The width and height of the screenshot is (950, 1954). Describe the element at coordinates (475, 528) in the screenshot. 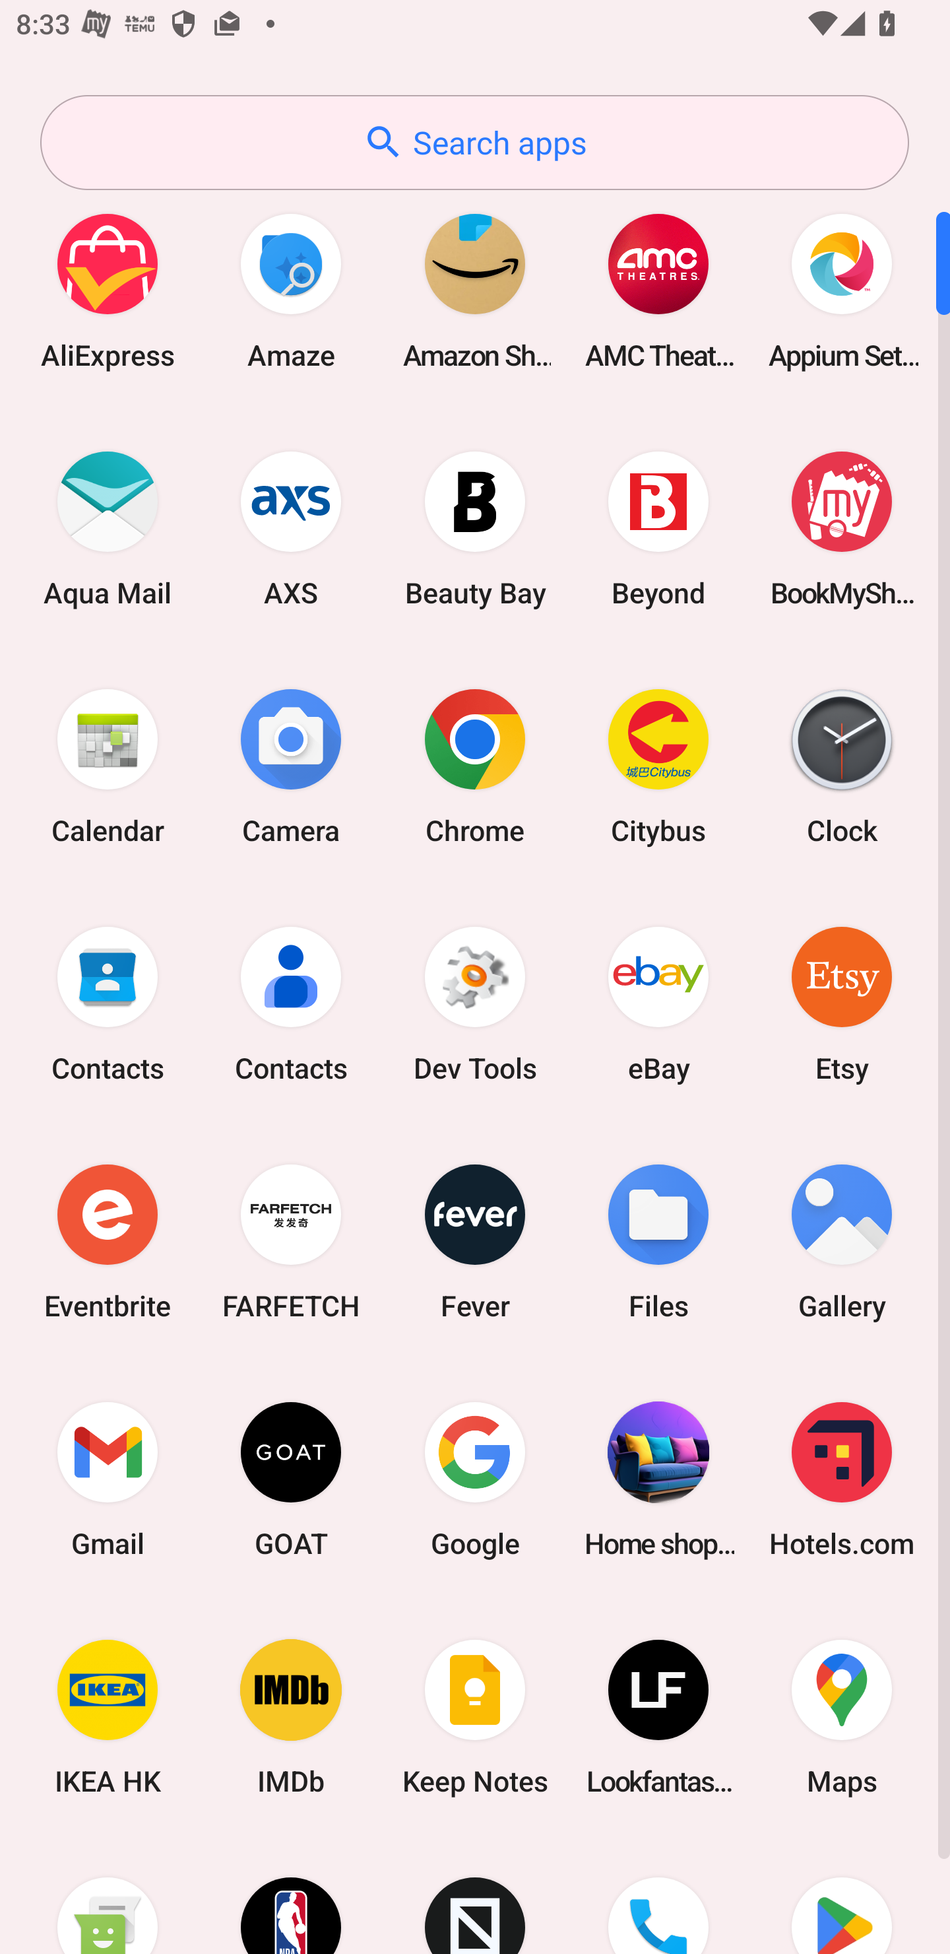

I see `Beauty Bay` at that location.